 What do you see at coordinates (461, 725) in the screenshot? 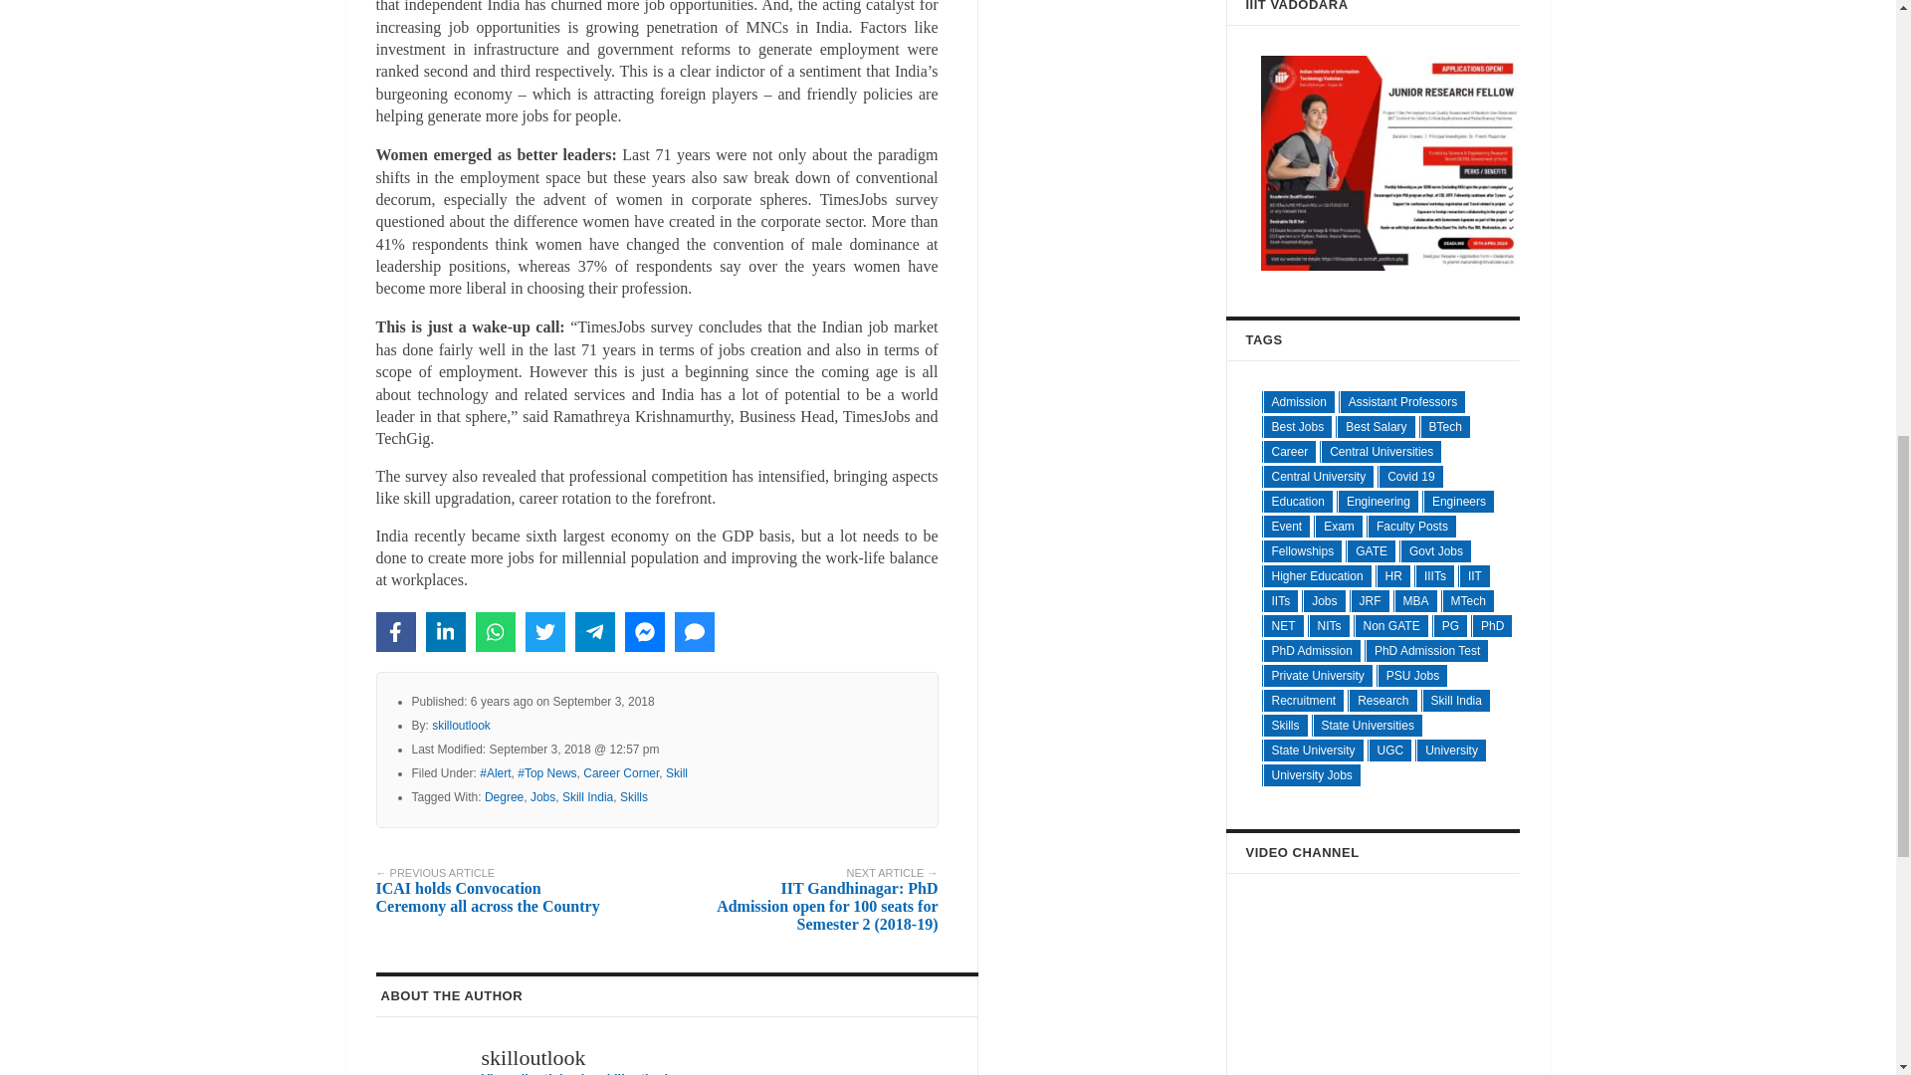
I see `Posts by skilloutlook` at bounding box center [461, 725].